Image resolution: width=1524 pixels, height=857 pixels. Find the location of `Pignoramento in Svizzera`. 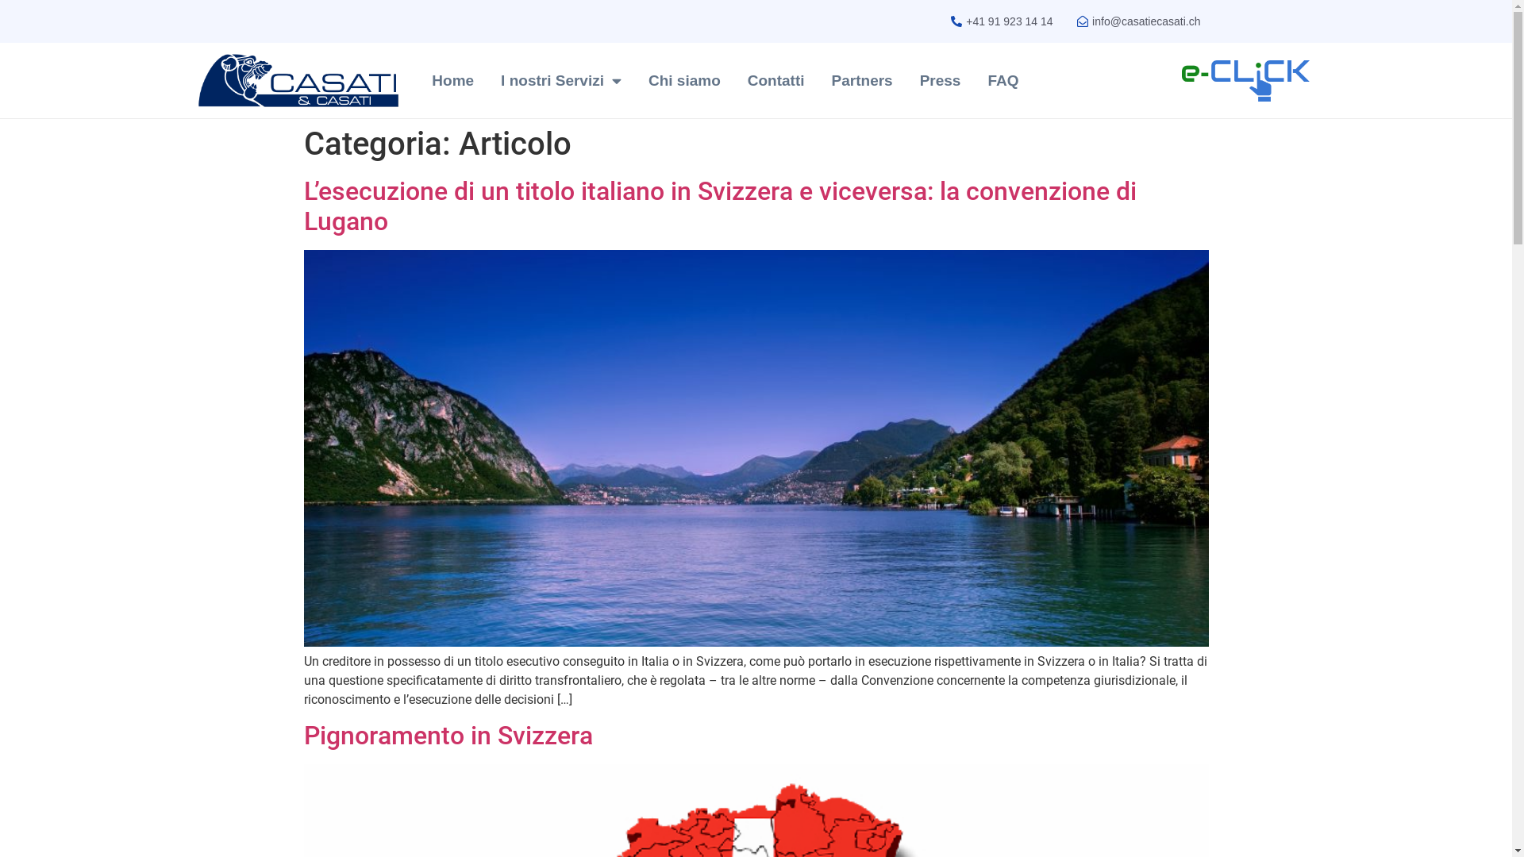

Pignoramento in Svizzera is located at coordinates (448, 736).